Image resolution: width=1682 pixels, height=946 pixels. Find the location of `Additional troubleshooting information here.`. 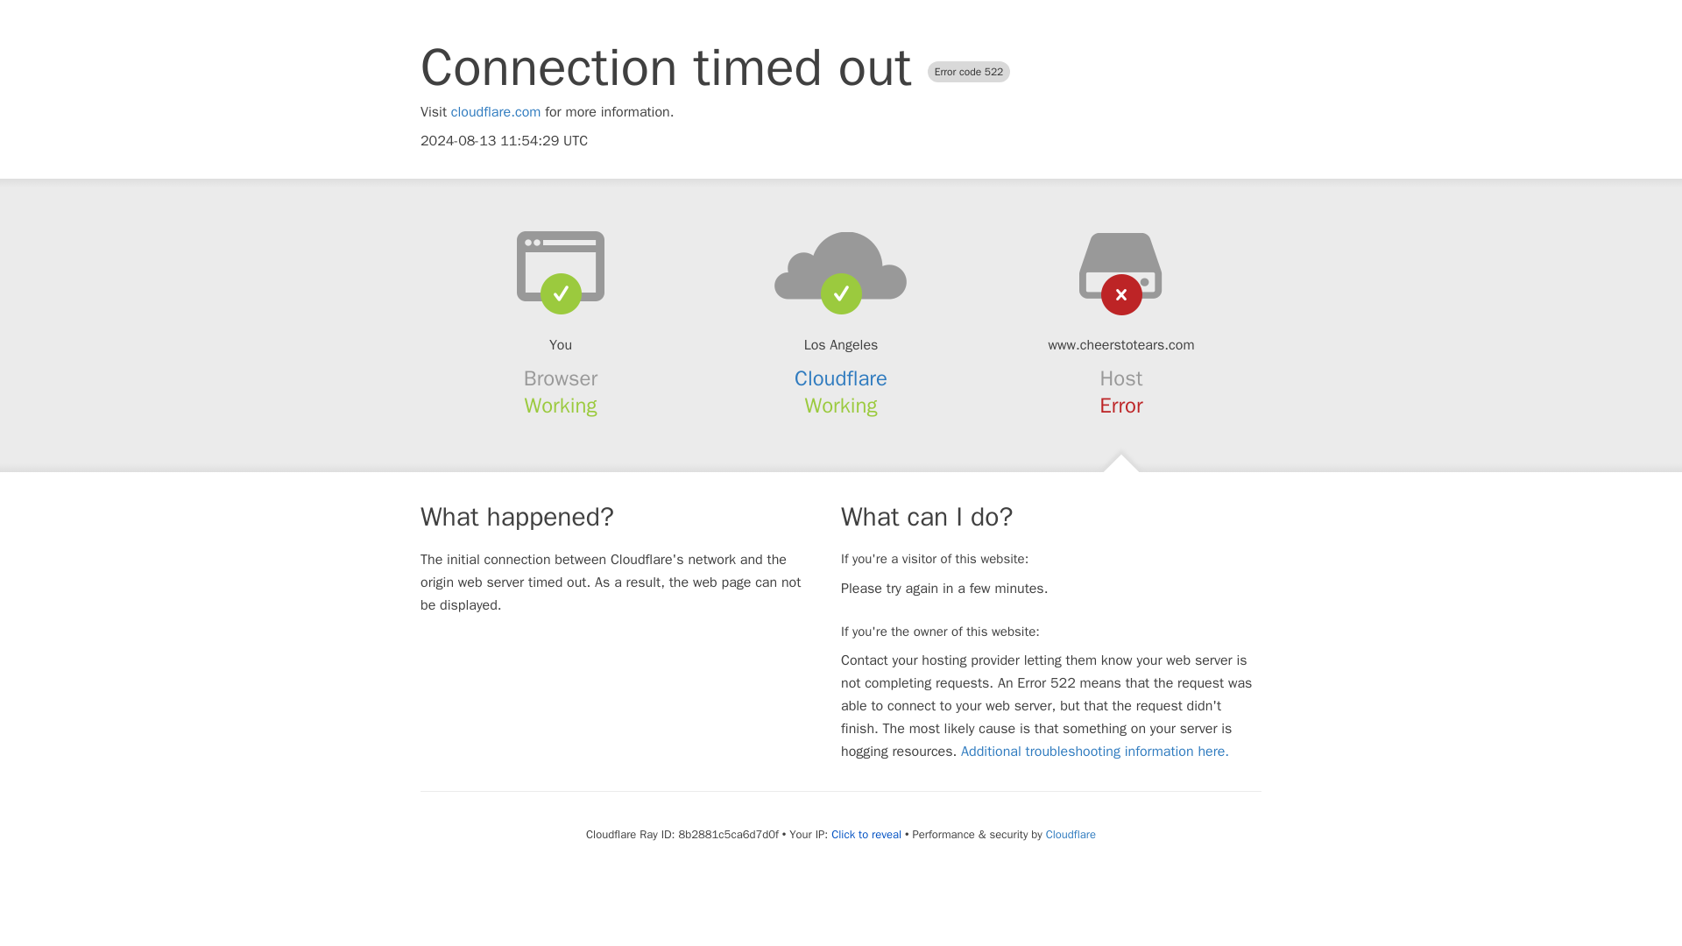

Additional troubleshooting information here. is located at coordinates (1095, 752).